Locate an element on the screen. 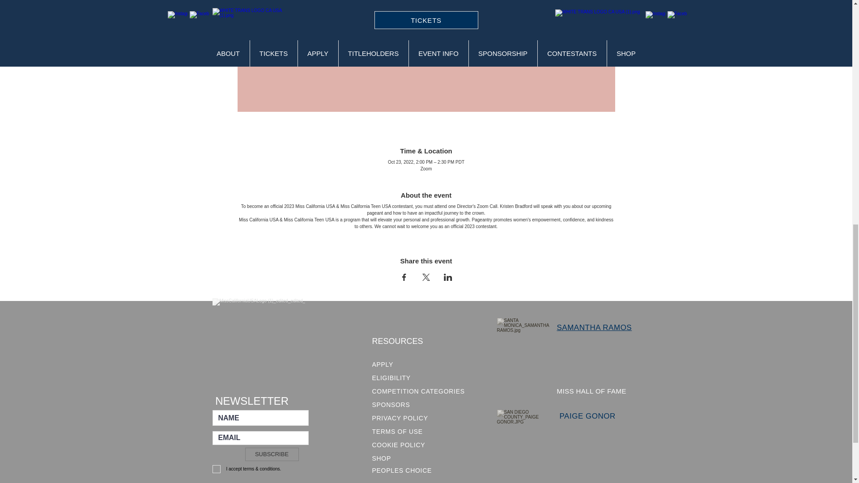  TERMS OF USE is located at coordinates (404, 431).